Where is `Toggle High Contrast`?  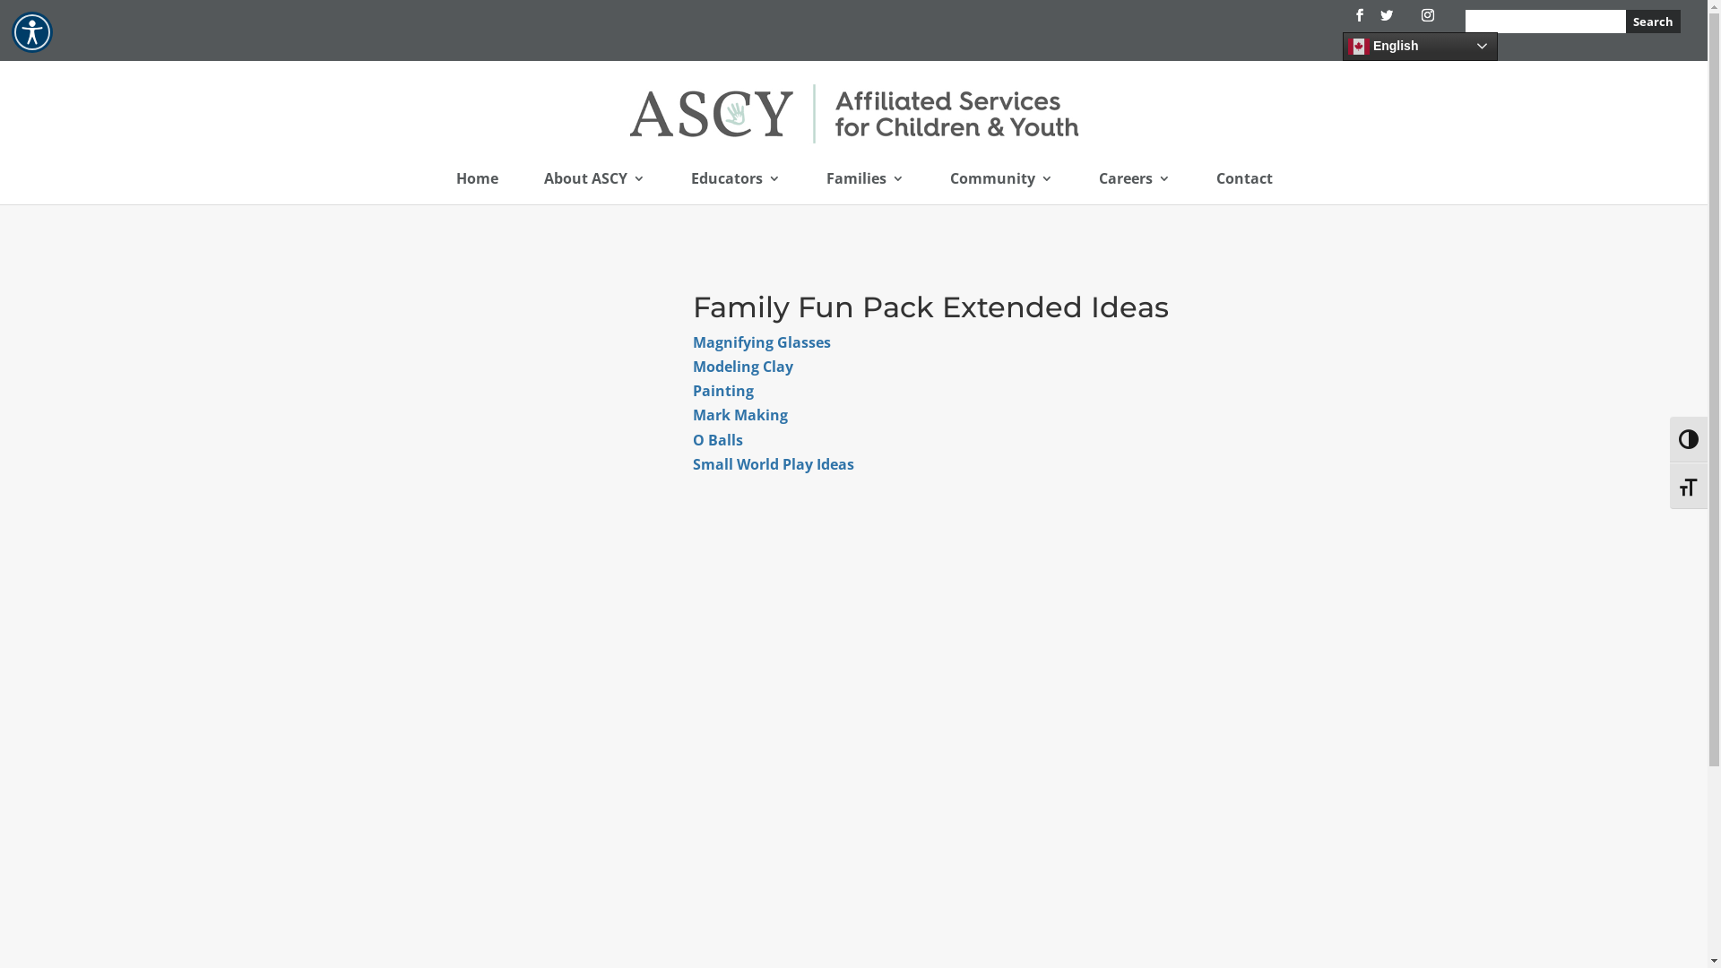
Toggle High Contrast is located at coordinates (1689, 439).